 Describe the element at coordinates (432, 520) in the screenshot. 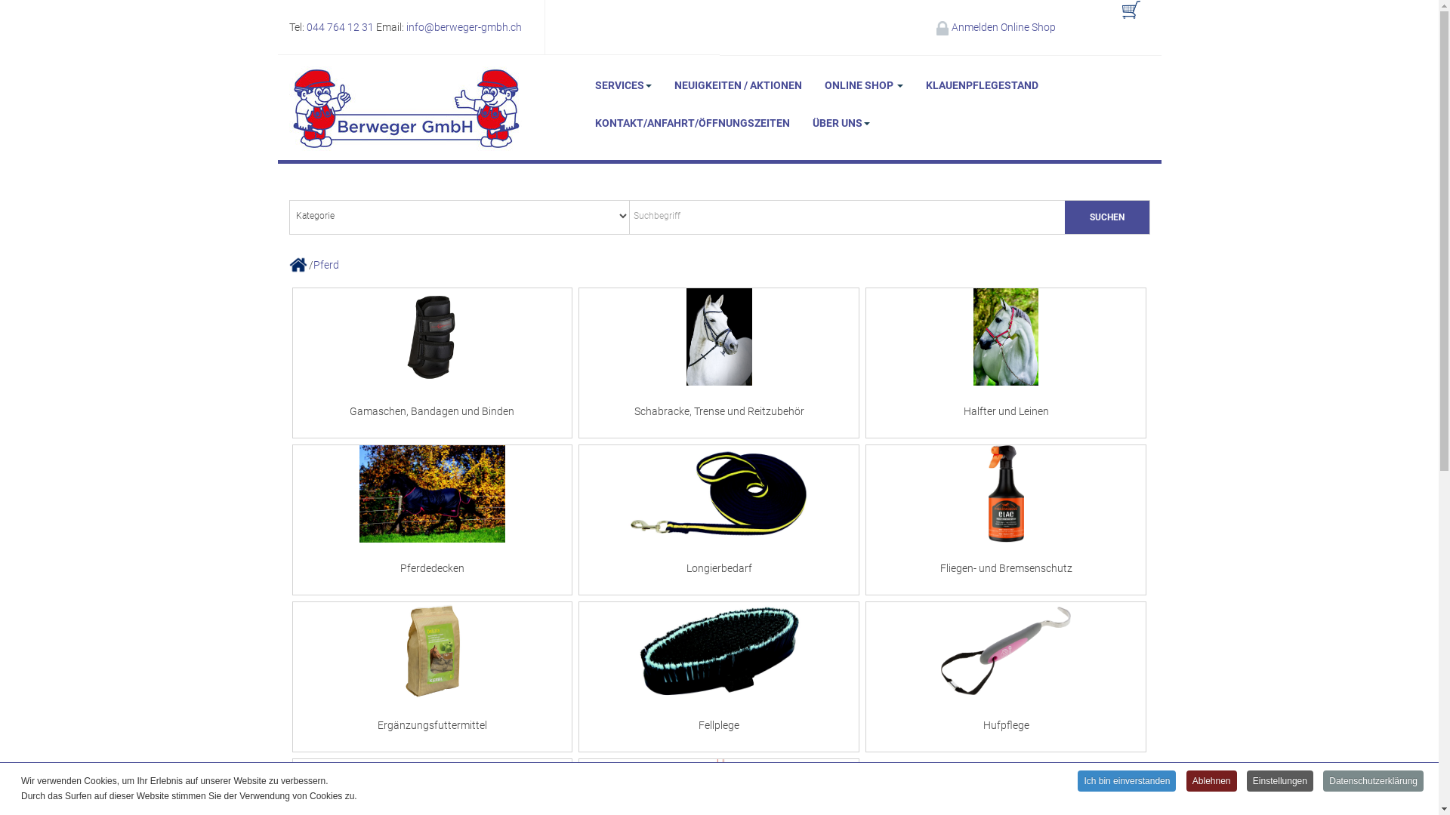

I see `Pferdedecken` at that location.